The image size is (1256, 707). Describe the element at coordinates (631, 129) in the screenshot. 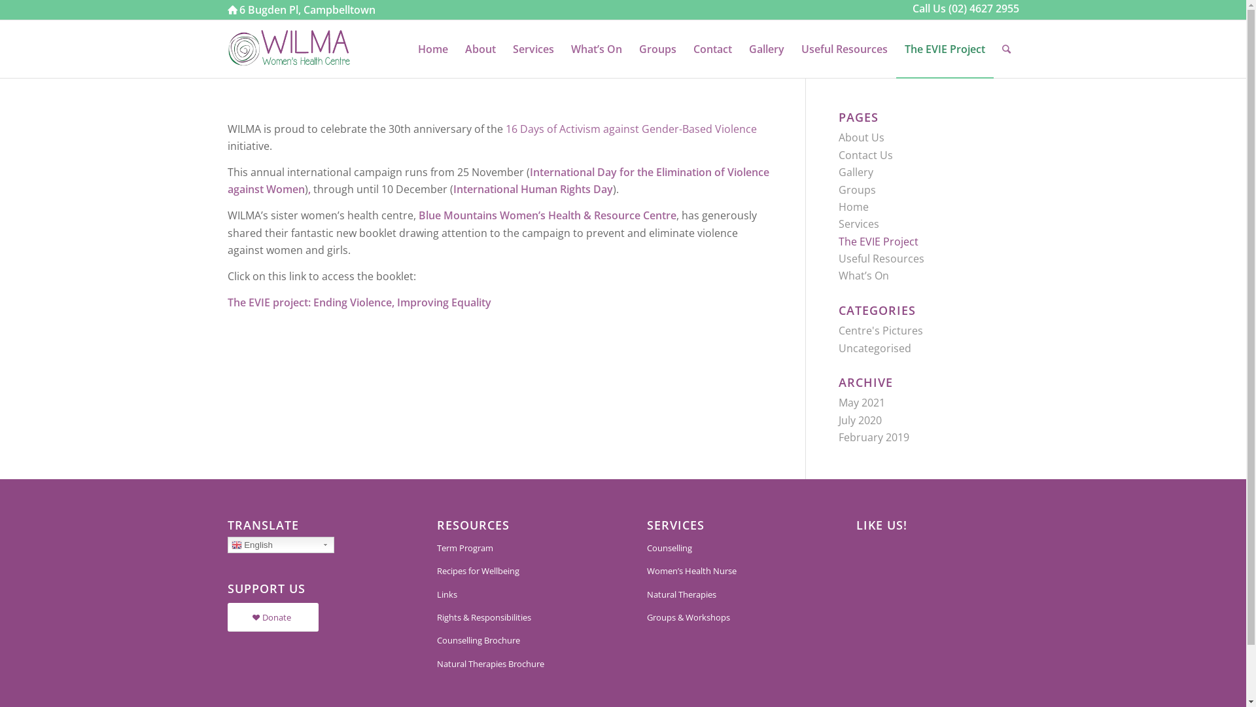

I see `16 Days of Activism against Gender-Based Violence` at that location.